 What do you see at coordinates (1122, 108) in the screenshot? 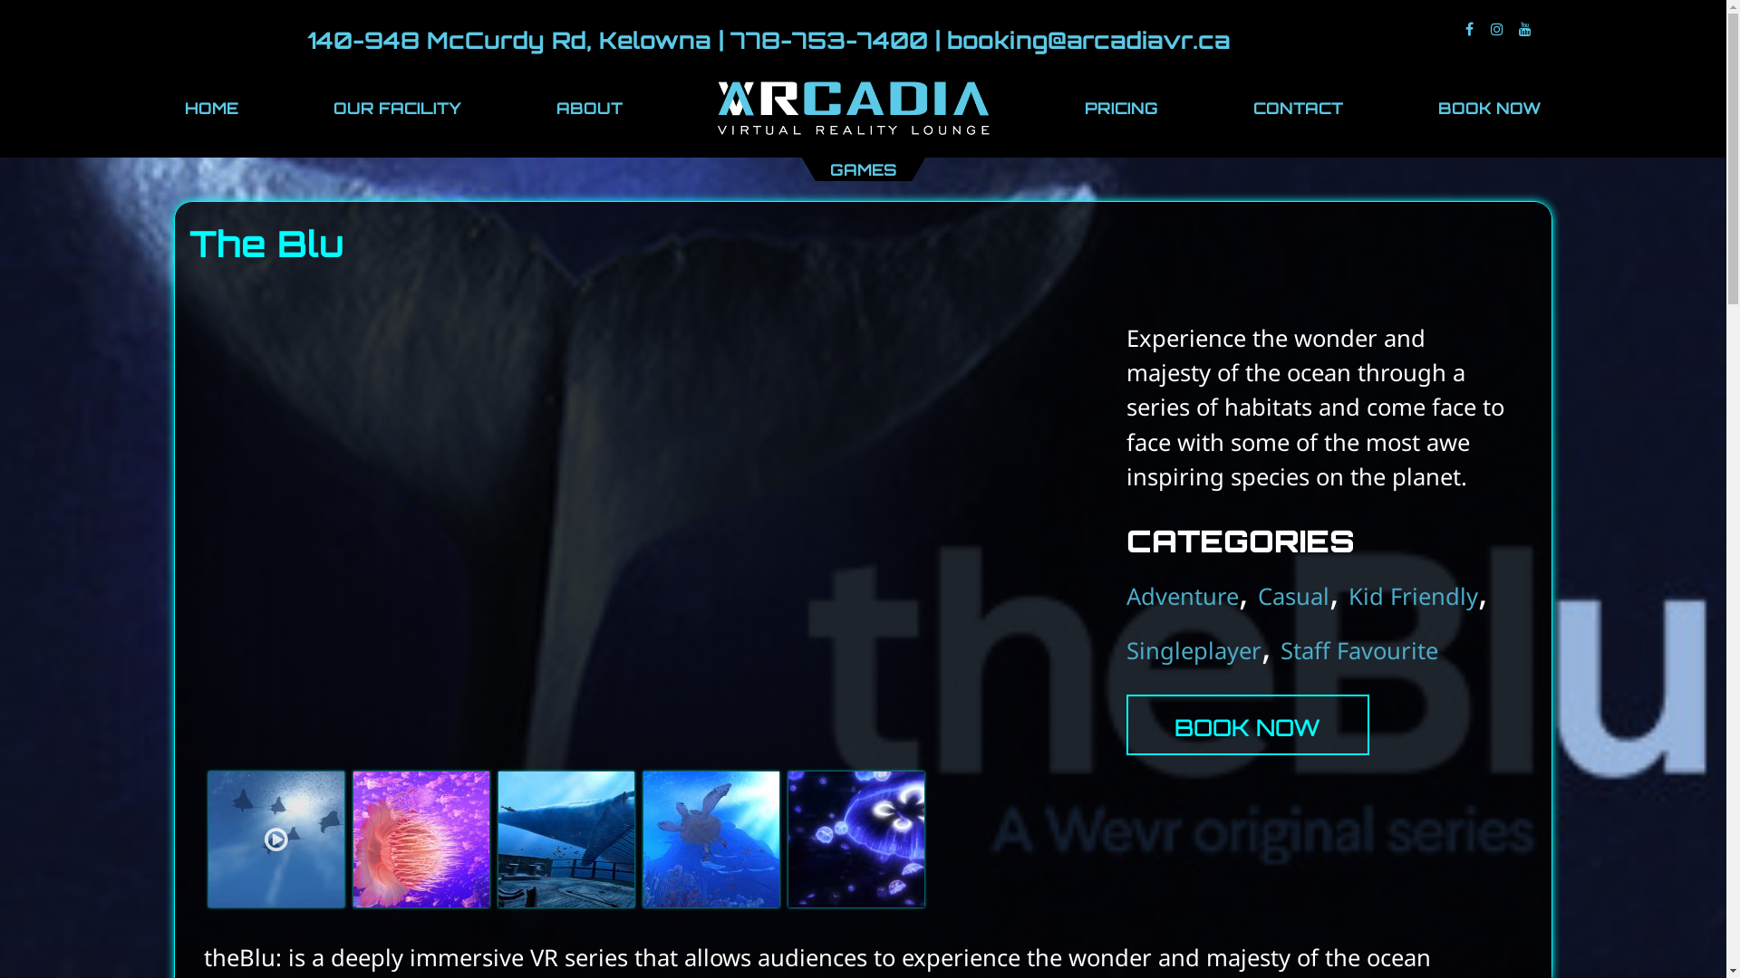
I see `PRICING` at bounding box center [1122, 108].